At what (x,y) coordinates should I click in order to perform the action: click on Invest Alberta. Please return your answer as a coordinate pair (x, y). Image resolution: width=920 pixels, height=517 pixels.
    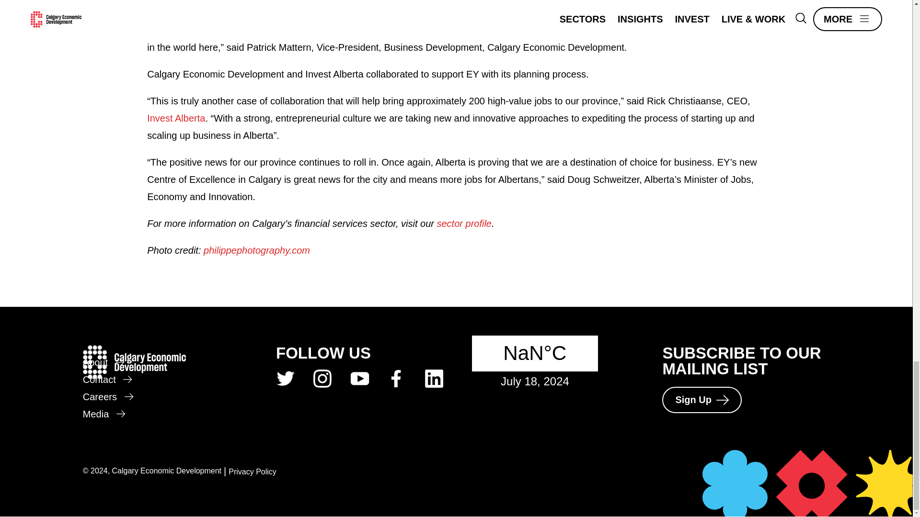
    Looking at the image, I should click on (176, 118).